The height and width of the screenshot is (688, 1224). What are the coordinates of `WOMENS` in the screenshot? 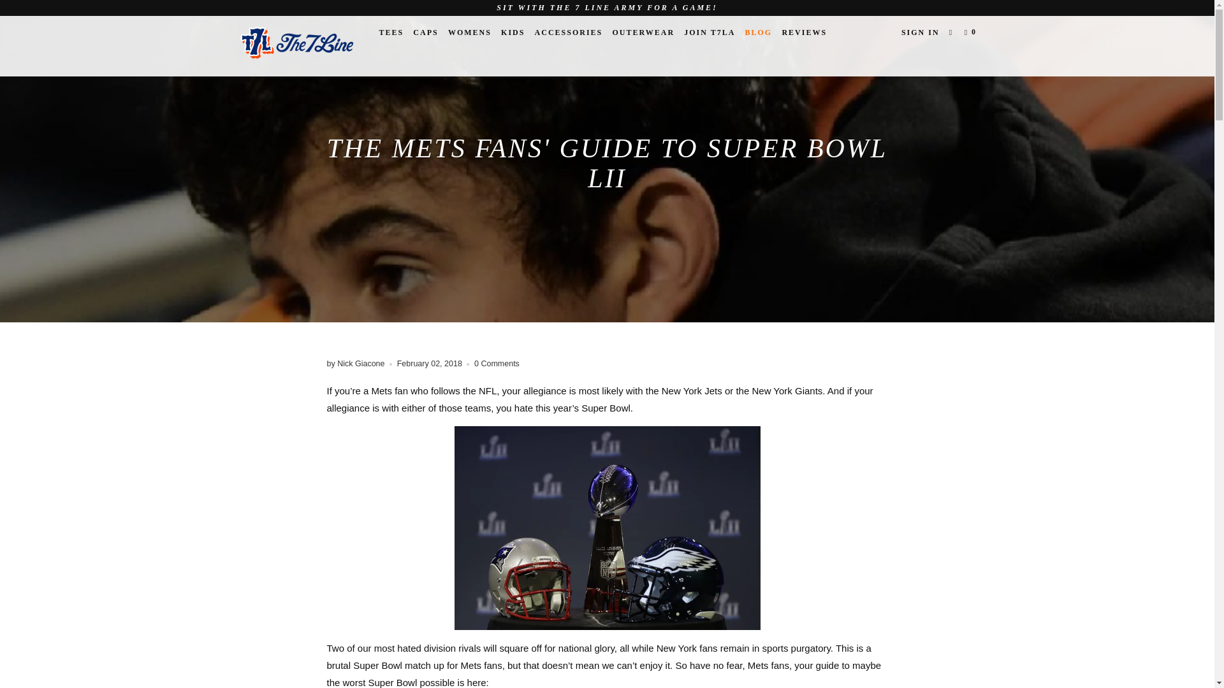 It's located at (469, 32).